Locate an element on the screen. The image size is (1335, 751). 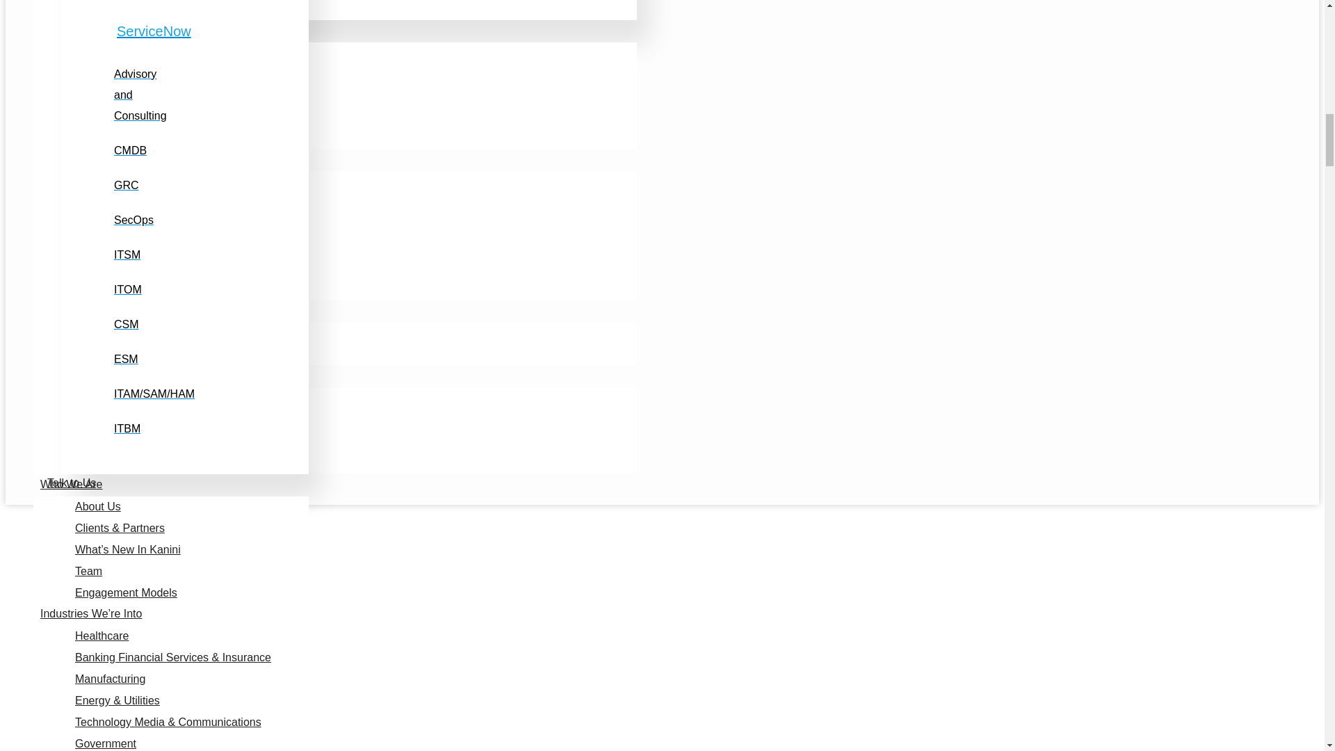
ITSM is located at coordinates (127, 255).